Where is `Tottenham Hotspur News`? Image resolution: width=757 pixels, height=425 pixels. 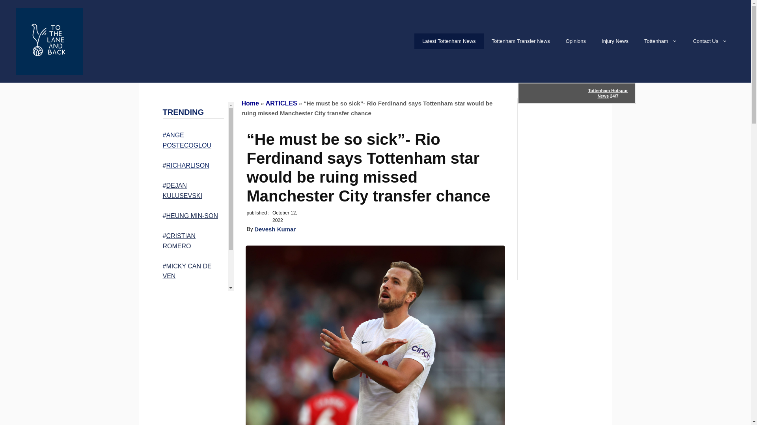 Tottenham Hotspur News is located at coordinates (608, 93).